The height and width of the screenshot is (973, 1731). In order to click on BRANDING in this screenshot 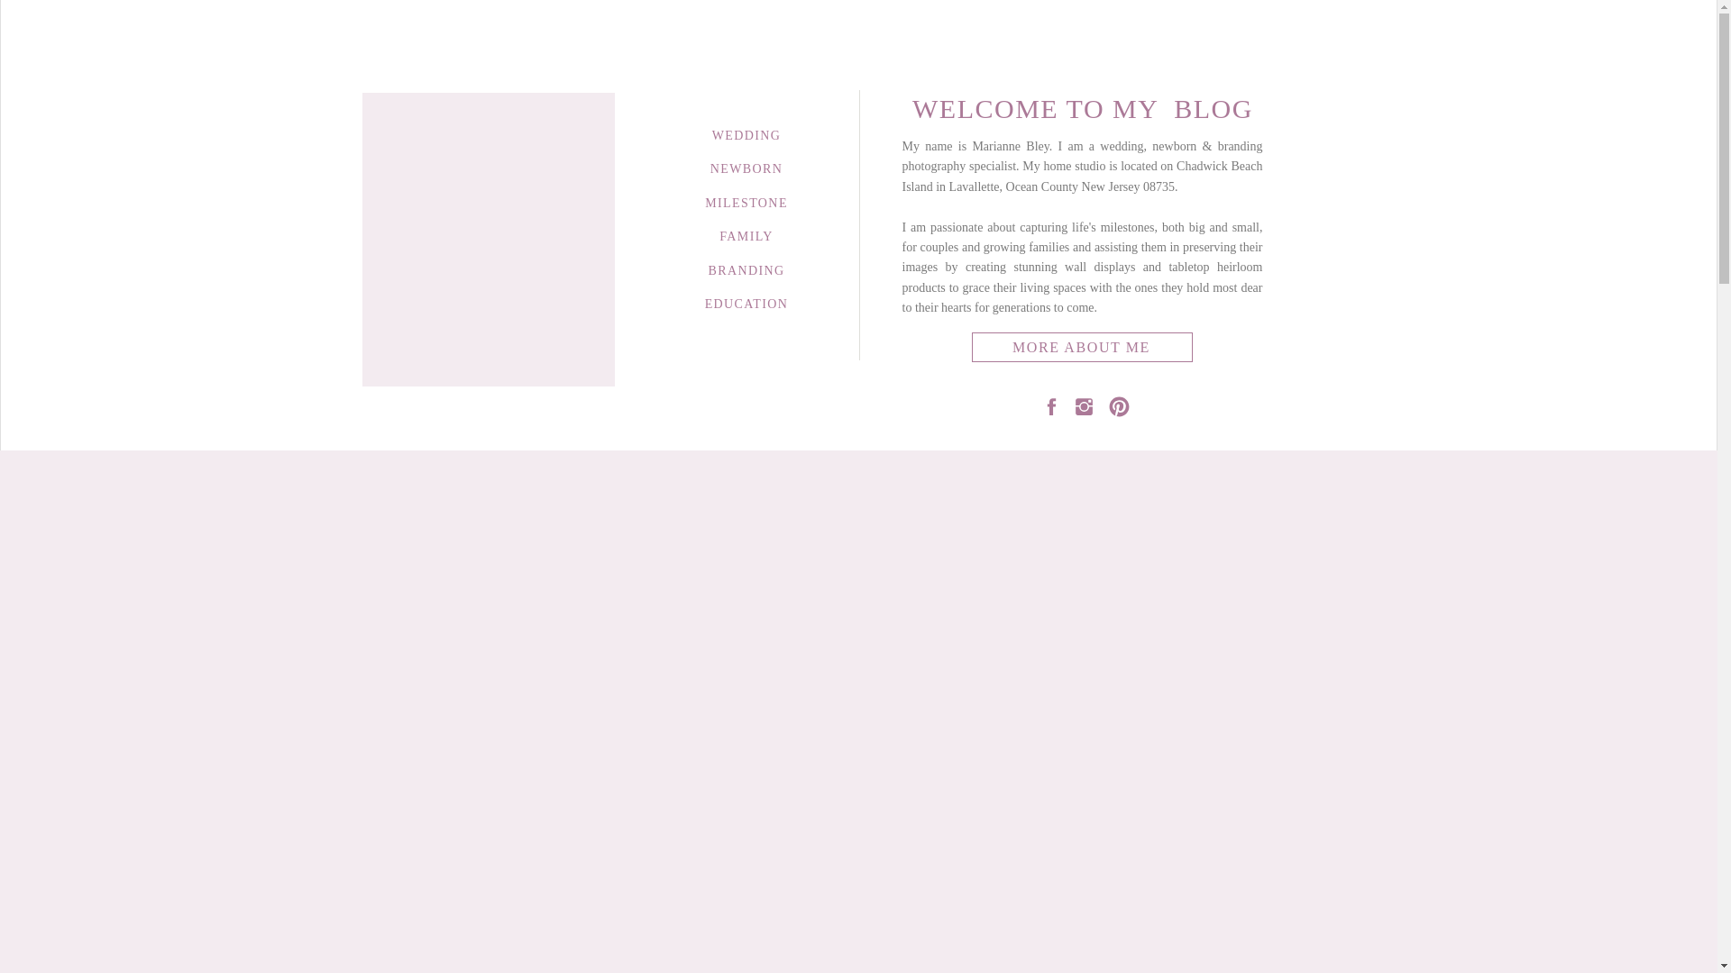, I will do `click(1012, 83)`.